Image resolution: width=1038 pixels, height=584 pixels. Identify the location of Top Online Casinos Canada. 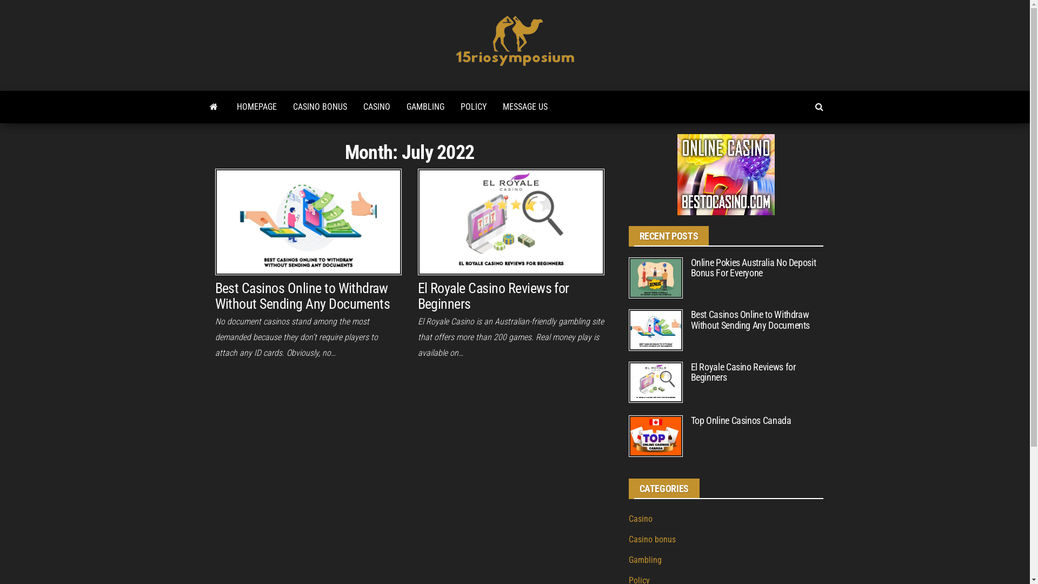
(655, 436).